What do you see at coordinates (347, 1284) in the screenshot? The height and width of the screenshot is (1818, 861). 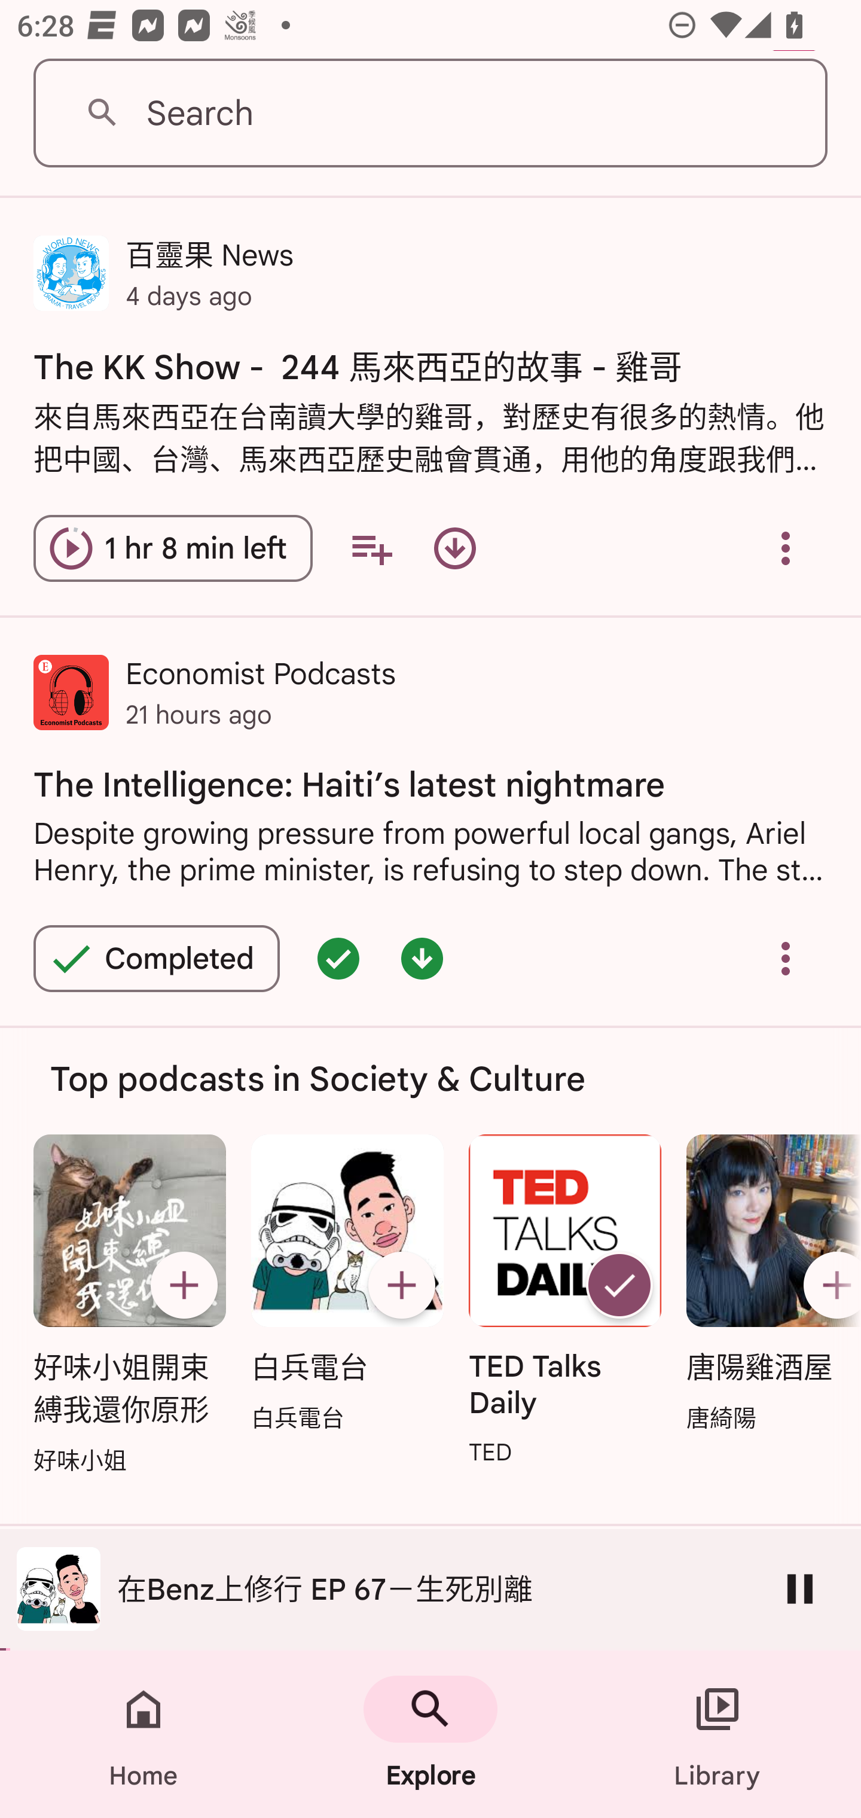 I see `白兵電台 Subscribe 白兵電台 白兵電台` at bounding box center [347, 1284].